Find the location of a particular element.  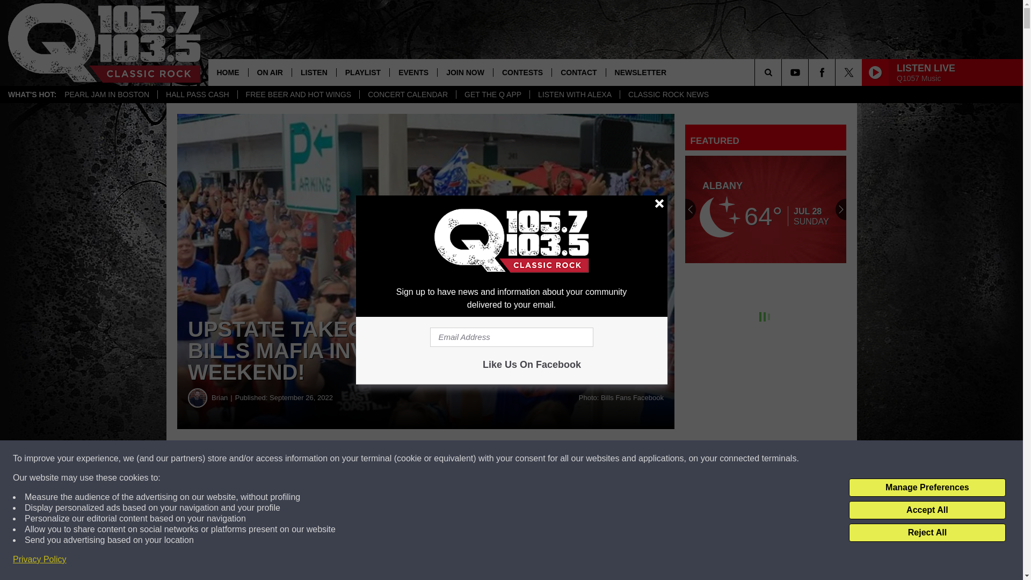

ON AIR is located at coordinates (270, 72).